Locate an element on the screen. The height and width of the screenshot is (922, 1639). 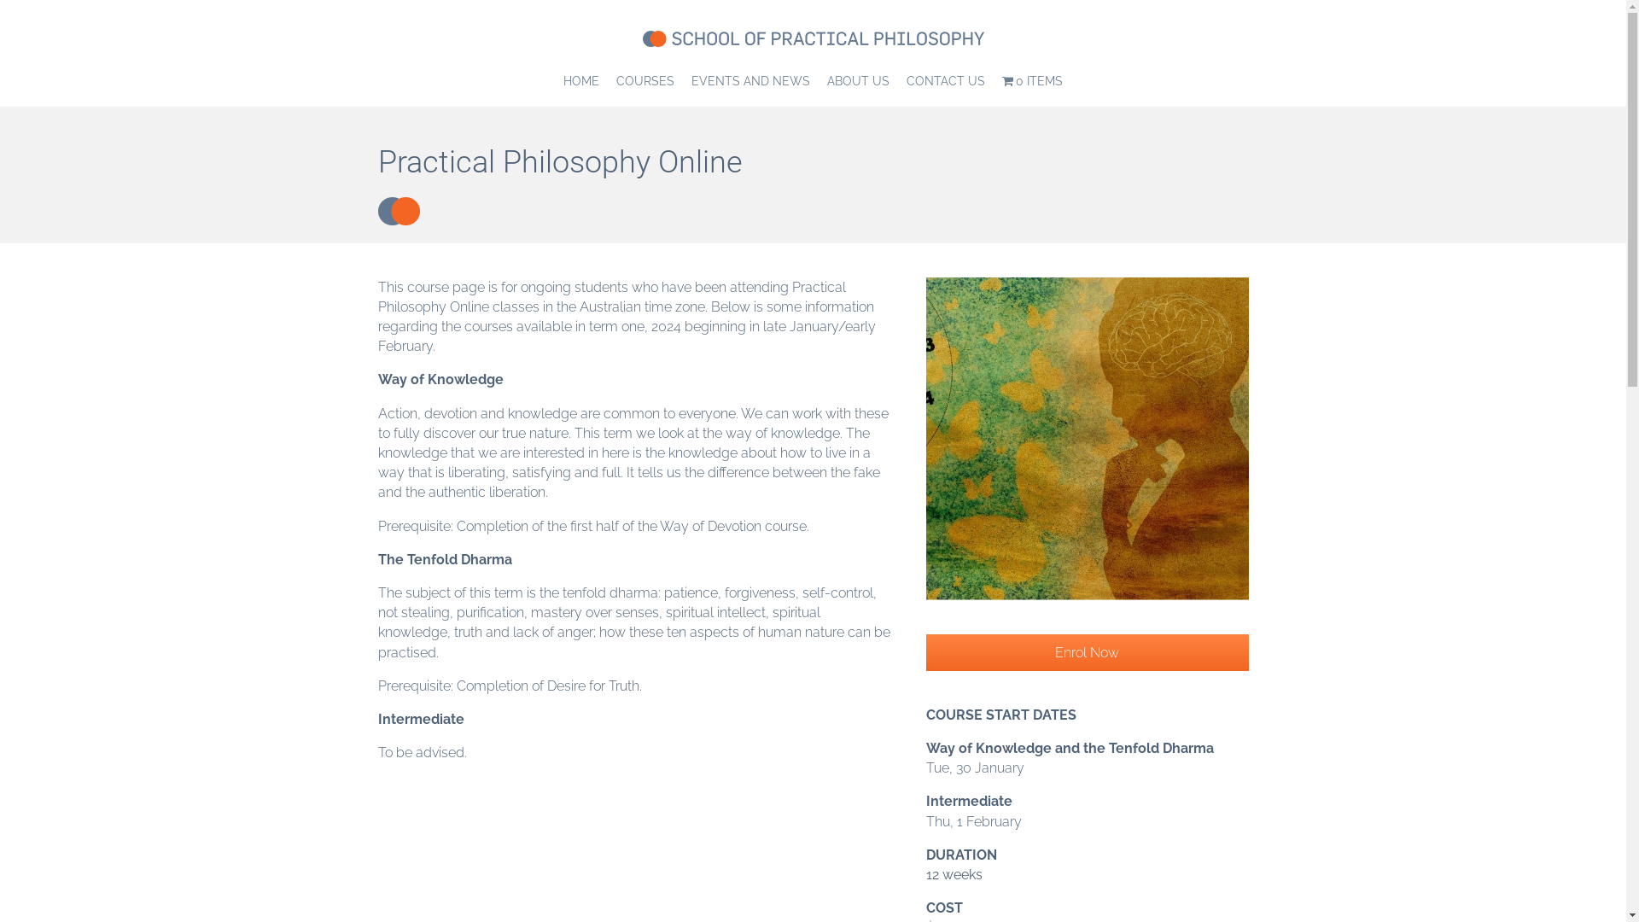
ABOUT US is located at coordinates (859, 81).